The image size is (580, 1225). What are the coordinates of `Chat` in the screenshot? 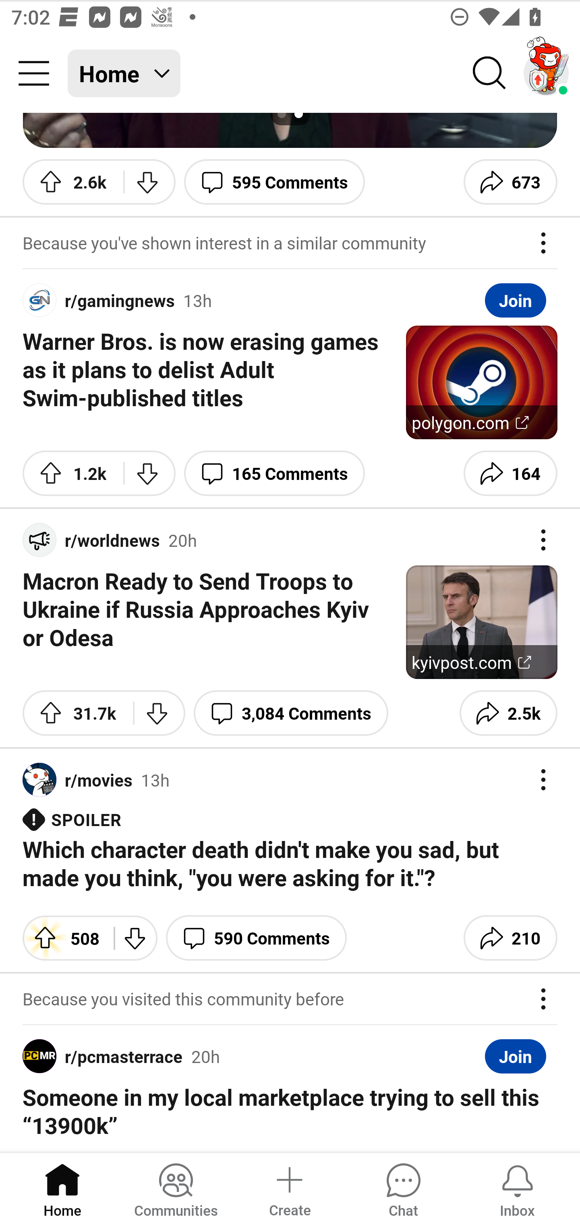 It's located at (403, 1188).